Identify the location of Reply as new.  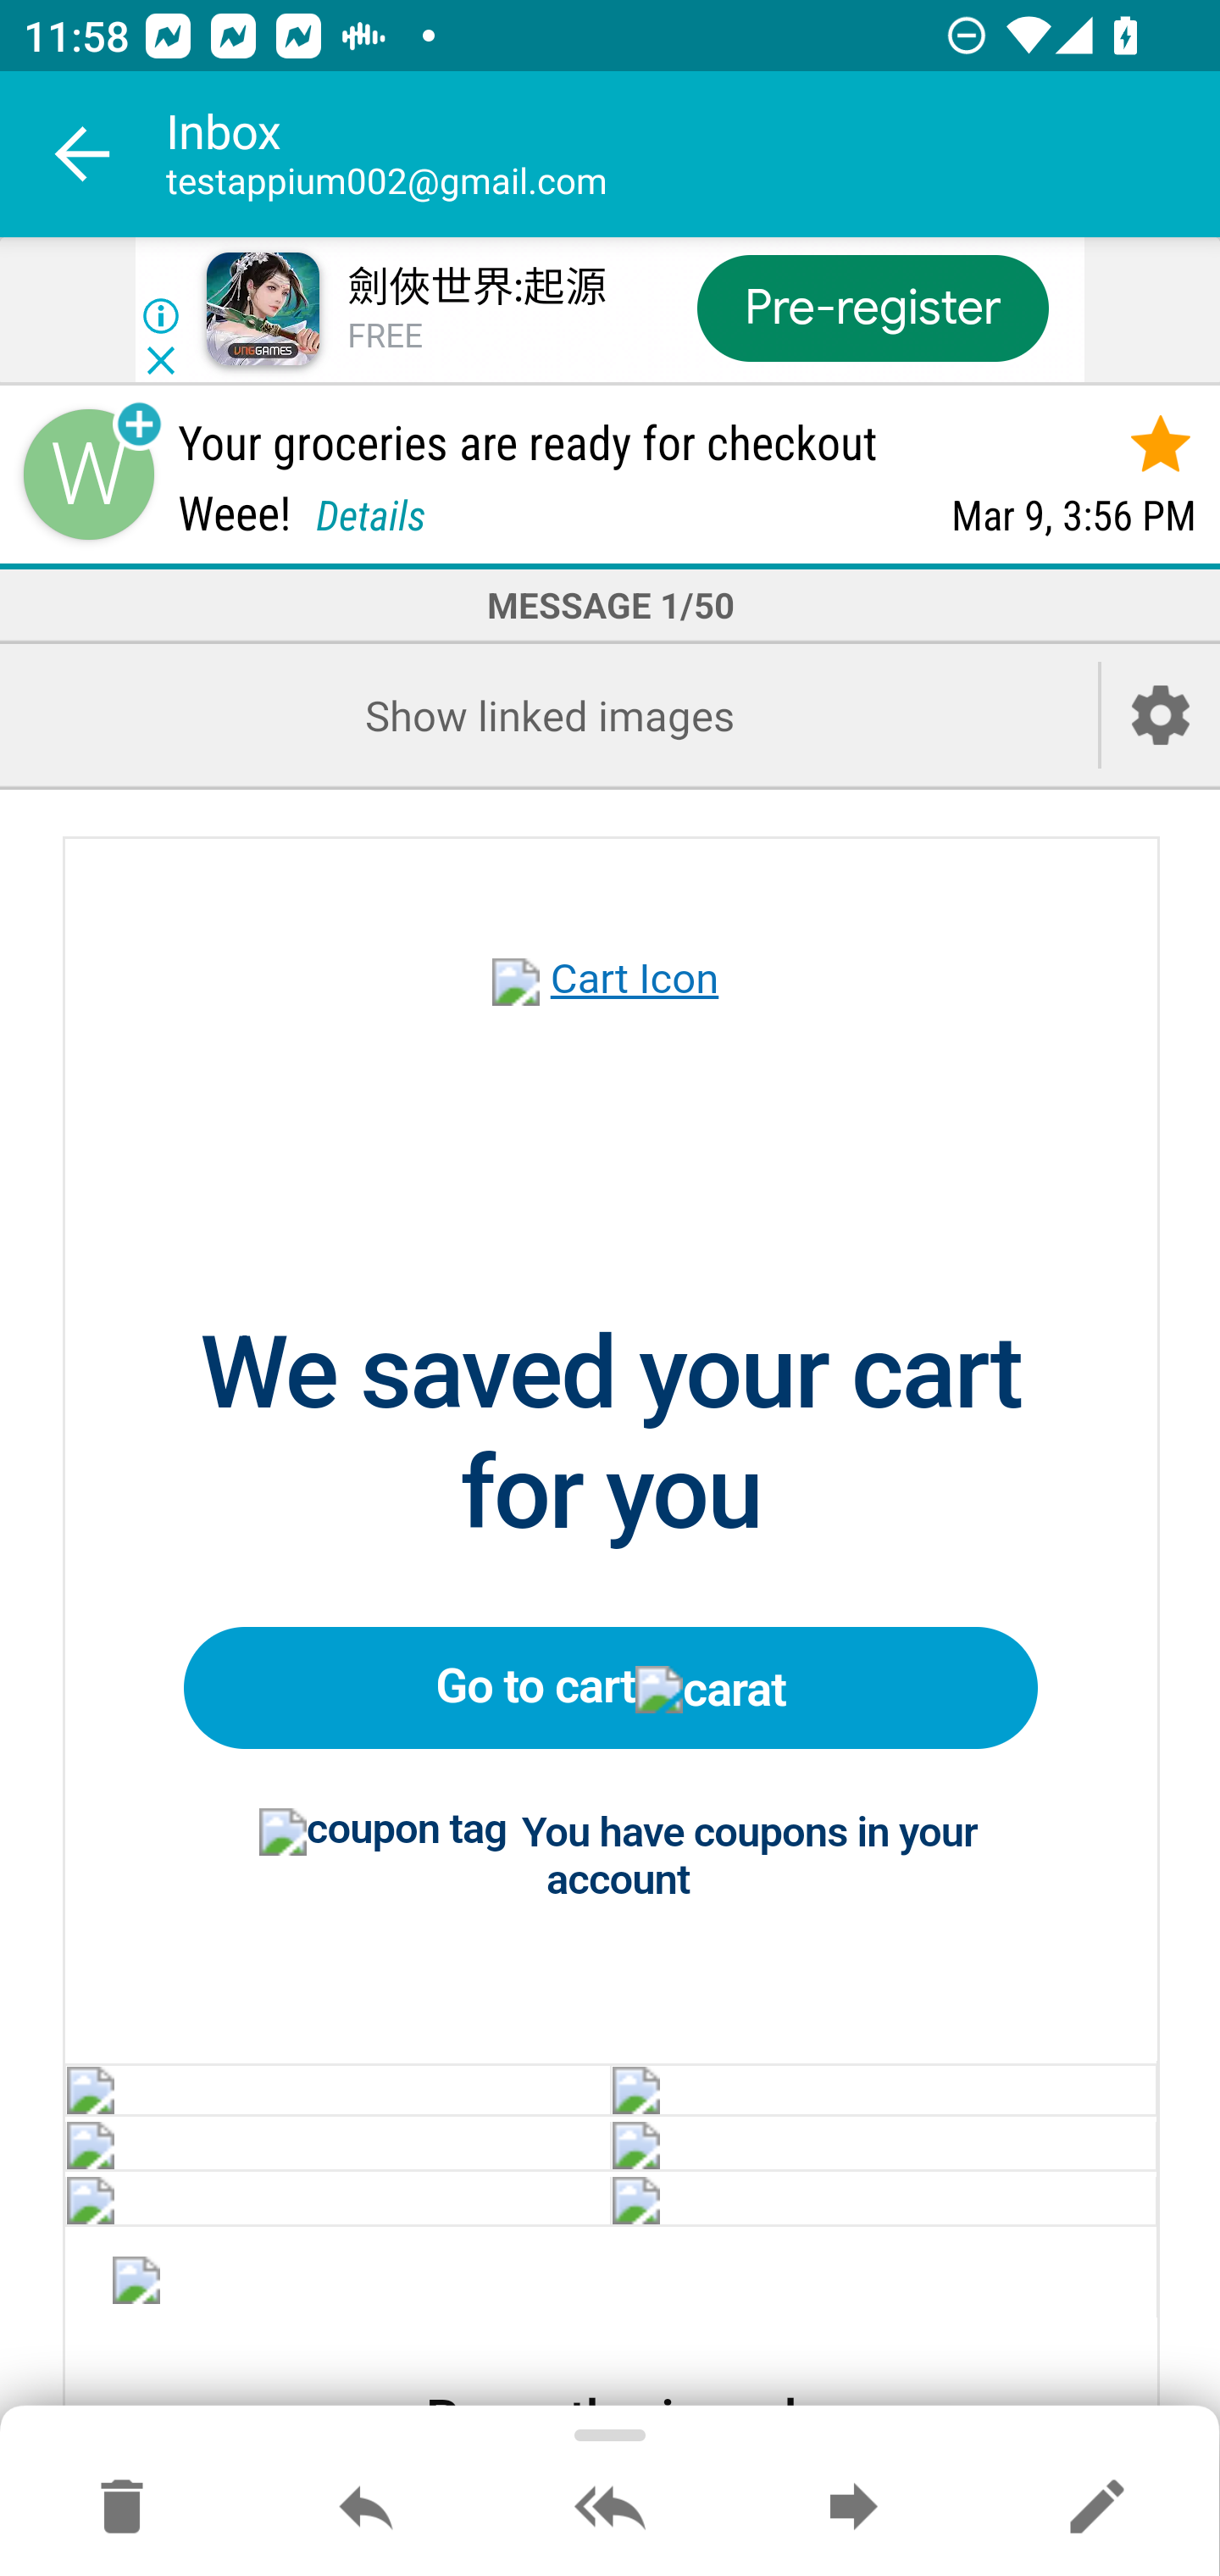
(1096, 2508).